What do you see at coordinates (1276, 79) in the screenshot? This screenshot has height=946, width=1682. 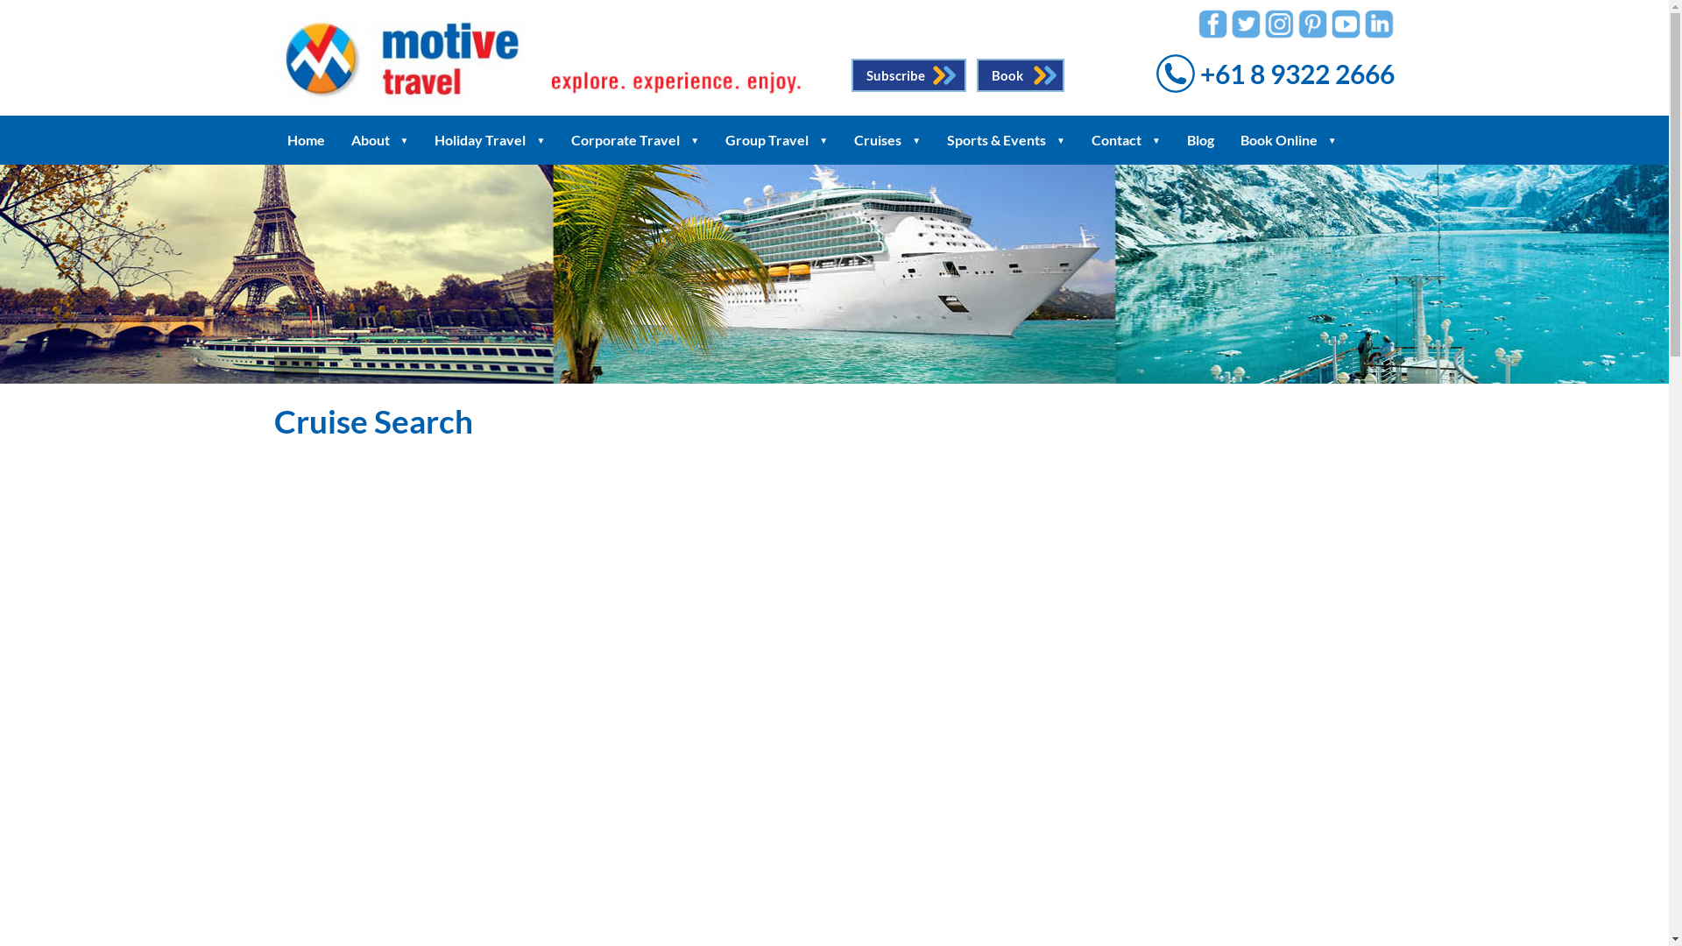 I see `+61 8 9322 2666` at bounding box center [1276, 79].